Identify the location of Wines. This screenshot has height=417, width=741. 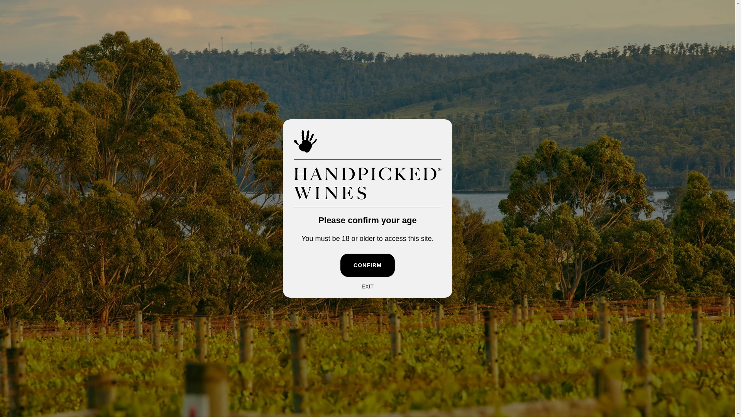
(252, 215).